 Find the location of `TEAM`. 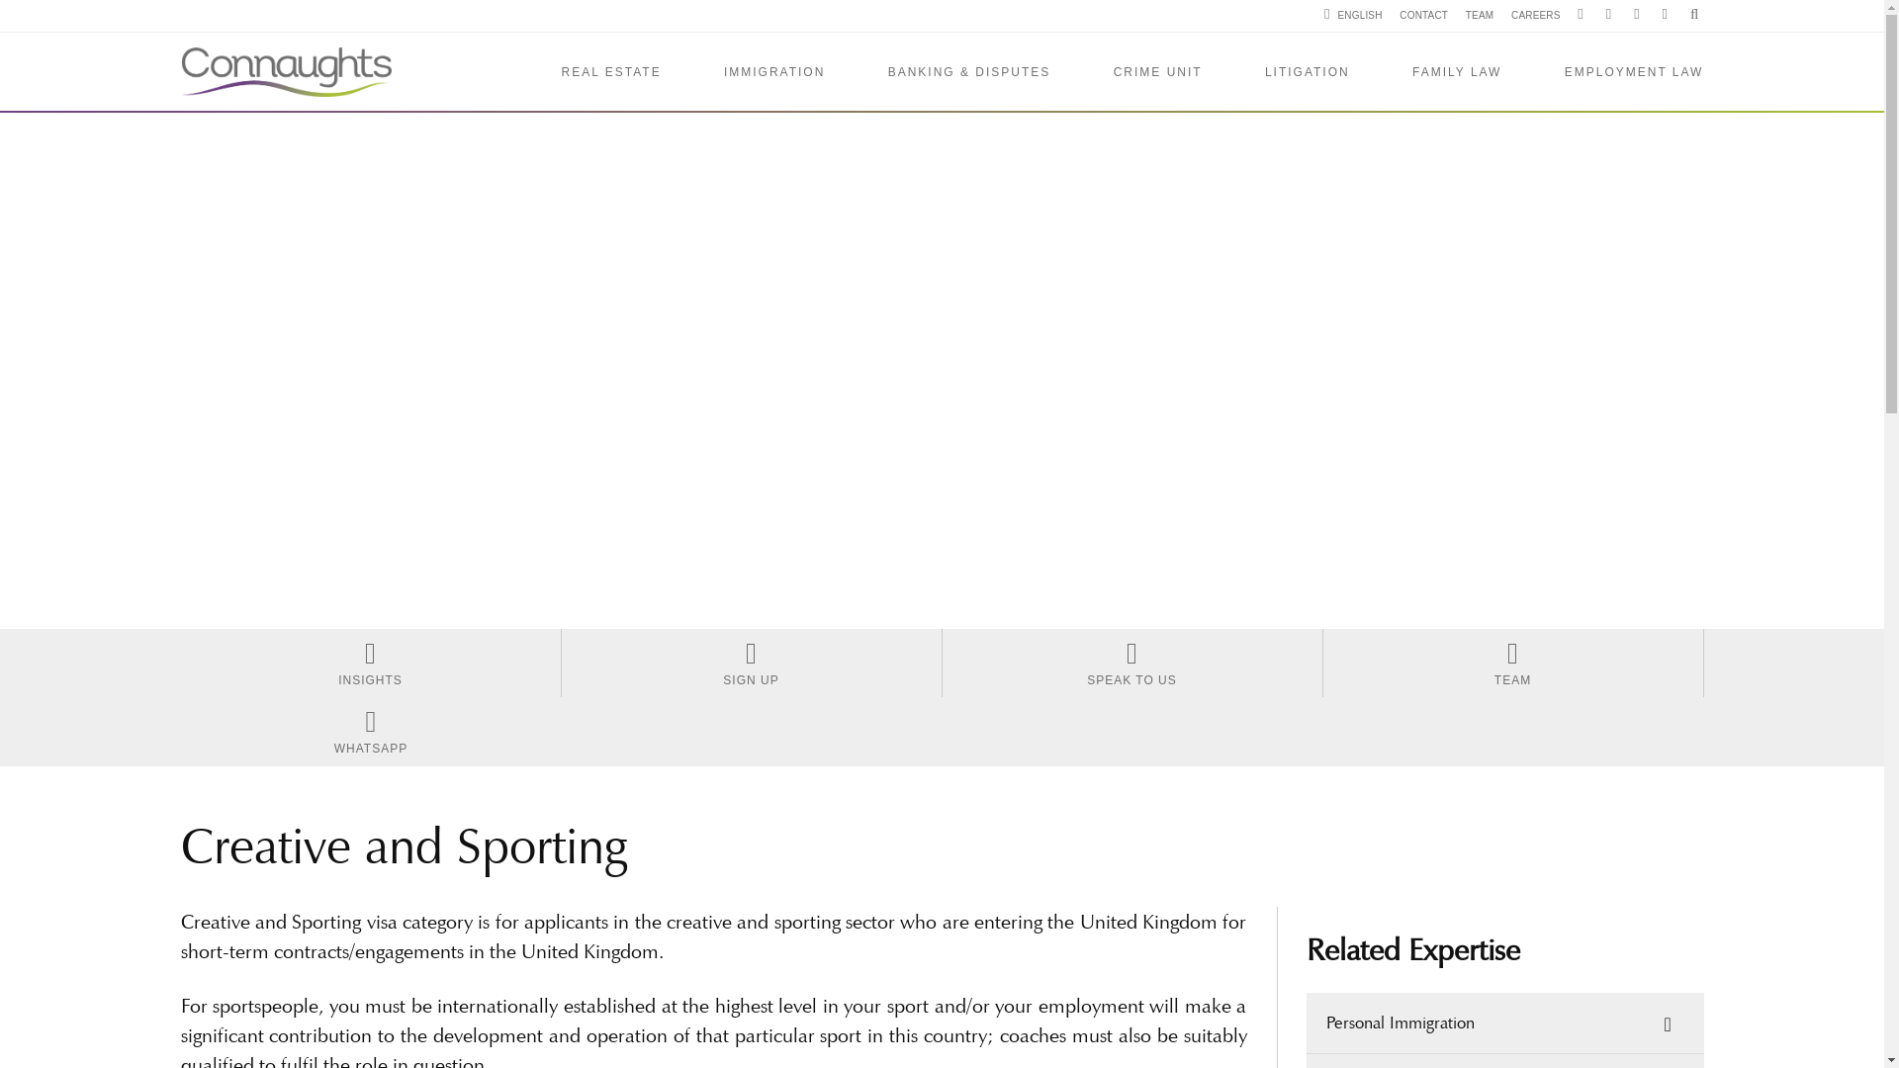

TEAM is located at coordinates (1480, 16).